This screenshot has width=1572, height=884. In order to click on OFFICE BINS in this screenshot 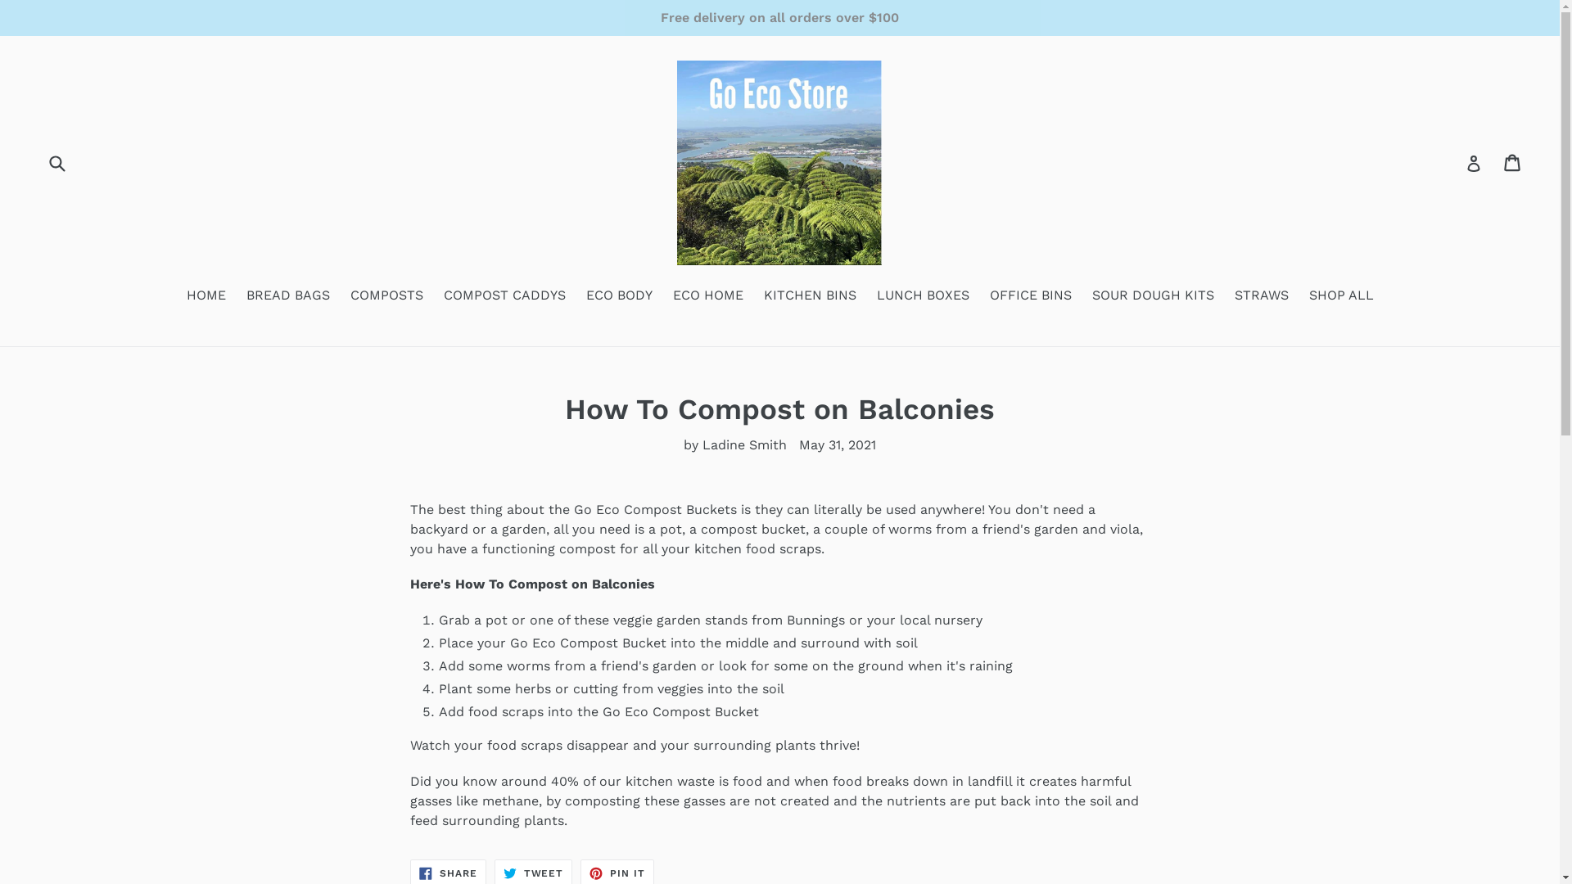, I will do `click(1030, 296)`.